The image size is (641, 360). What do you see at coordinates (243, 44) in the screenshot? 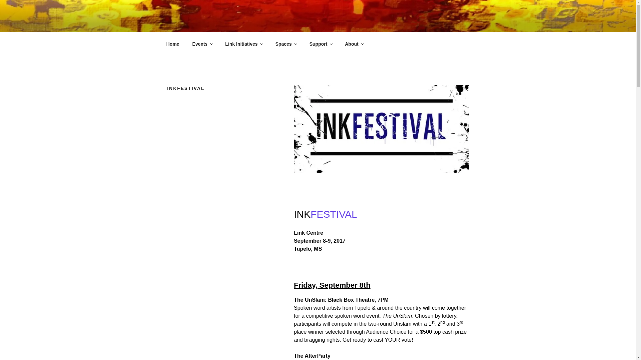
I see `Link Initiatives` at bounding box center [243, 44].